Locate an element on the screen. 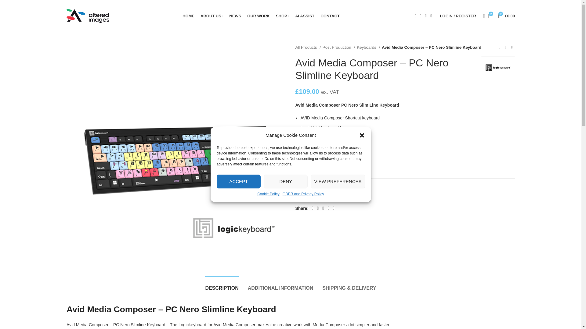  Subscribe is located at coordinates (427, 272).